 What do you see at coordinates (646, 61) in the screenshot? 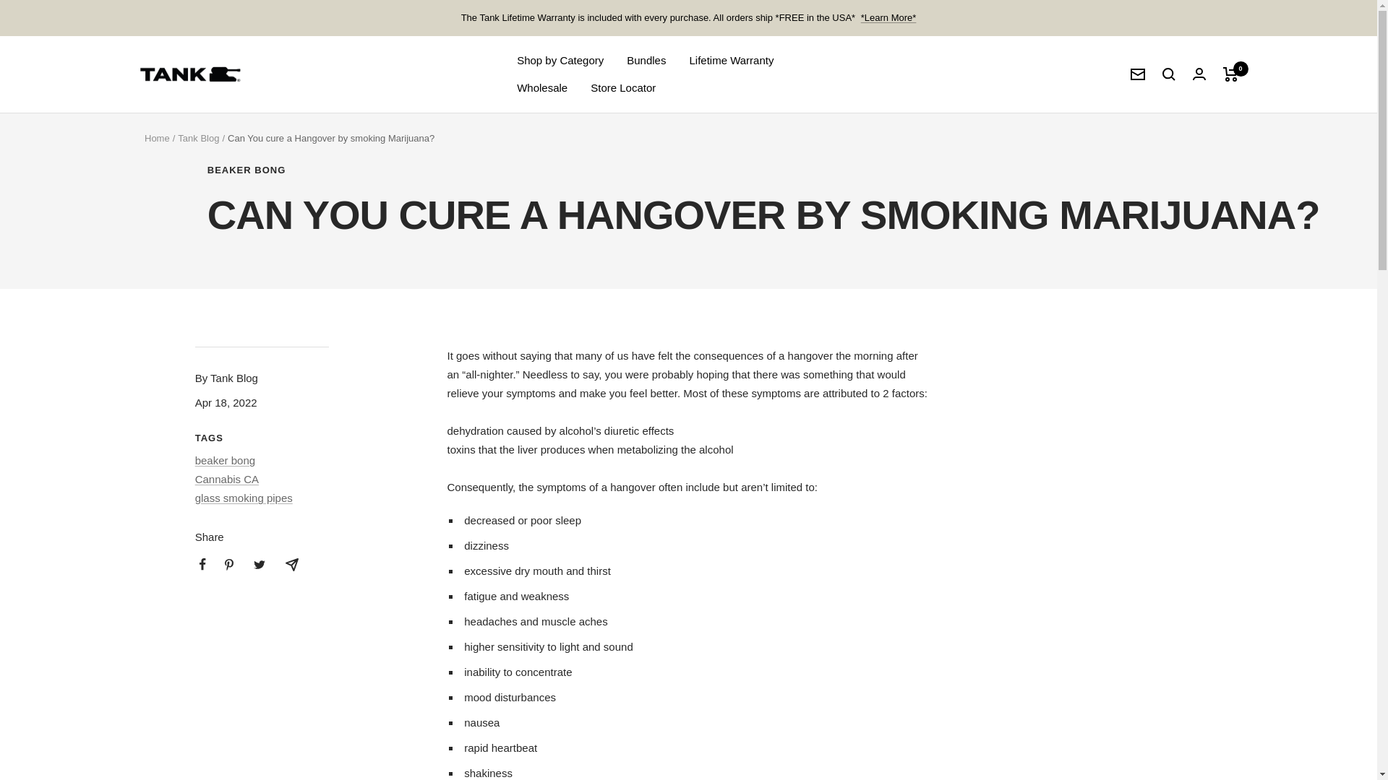
I see `Bundles` at bounding box center [646, 61].